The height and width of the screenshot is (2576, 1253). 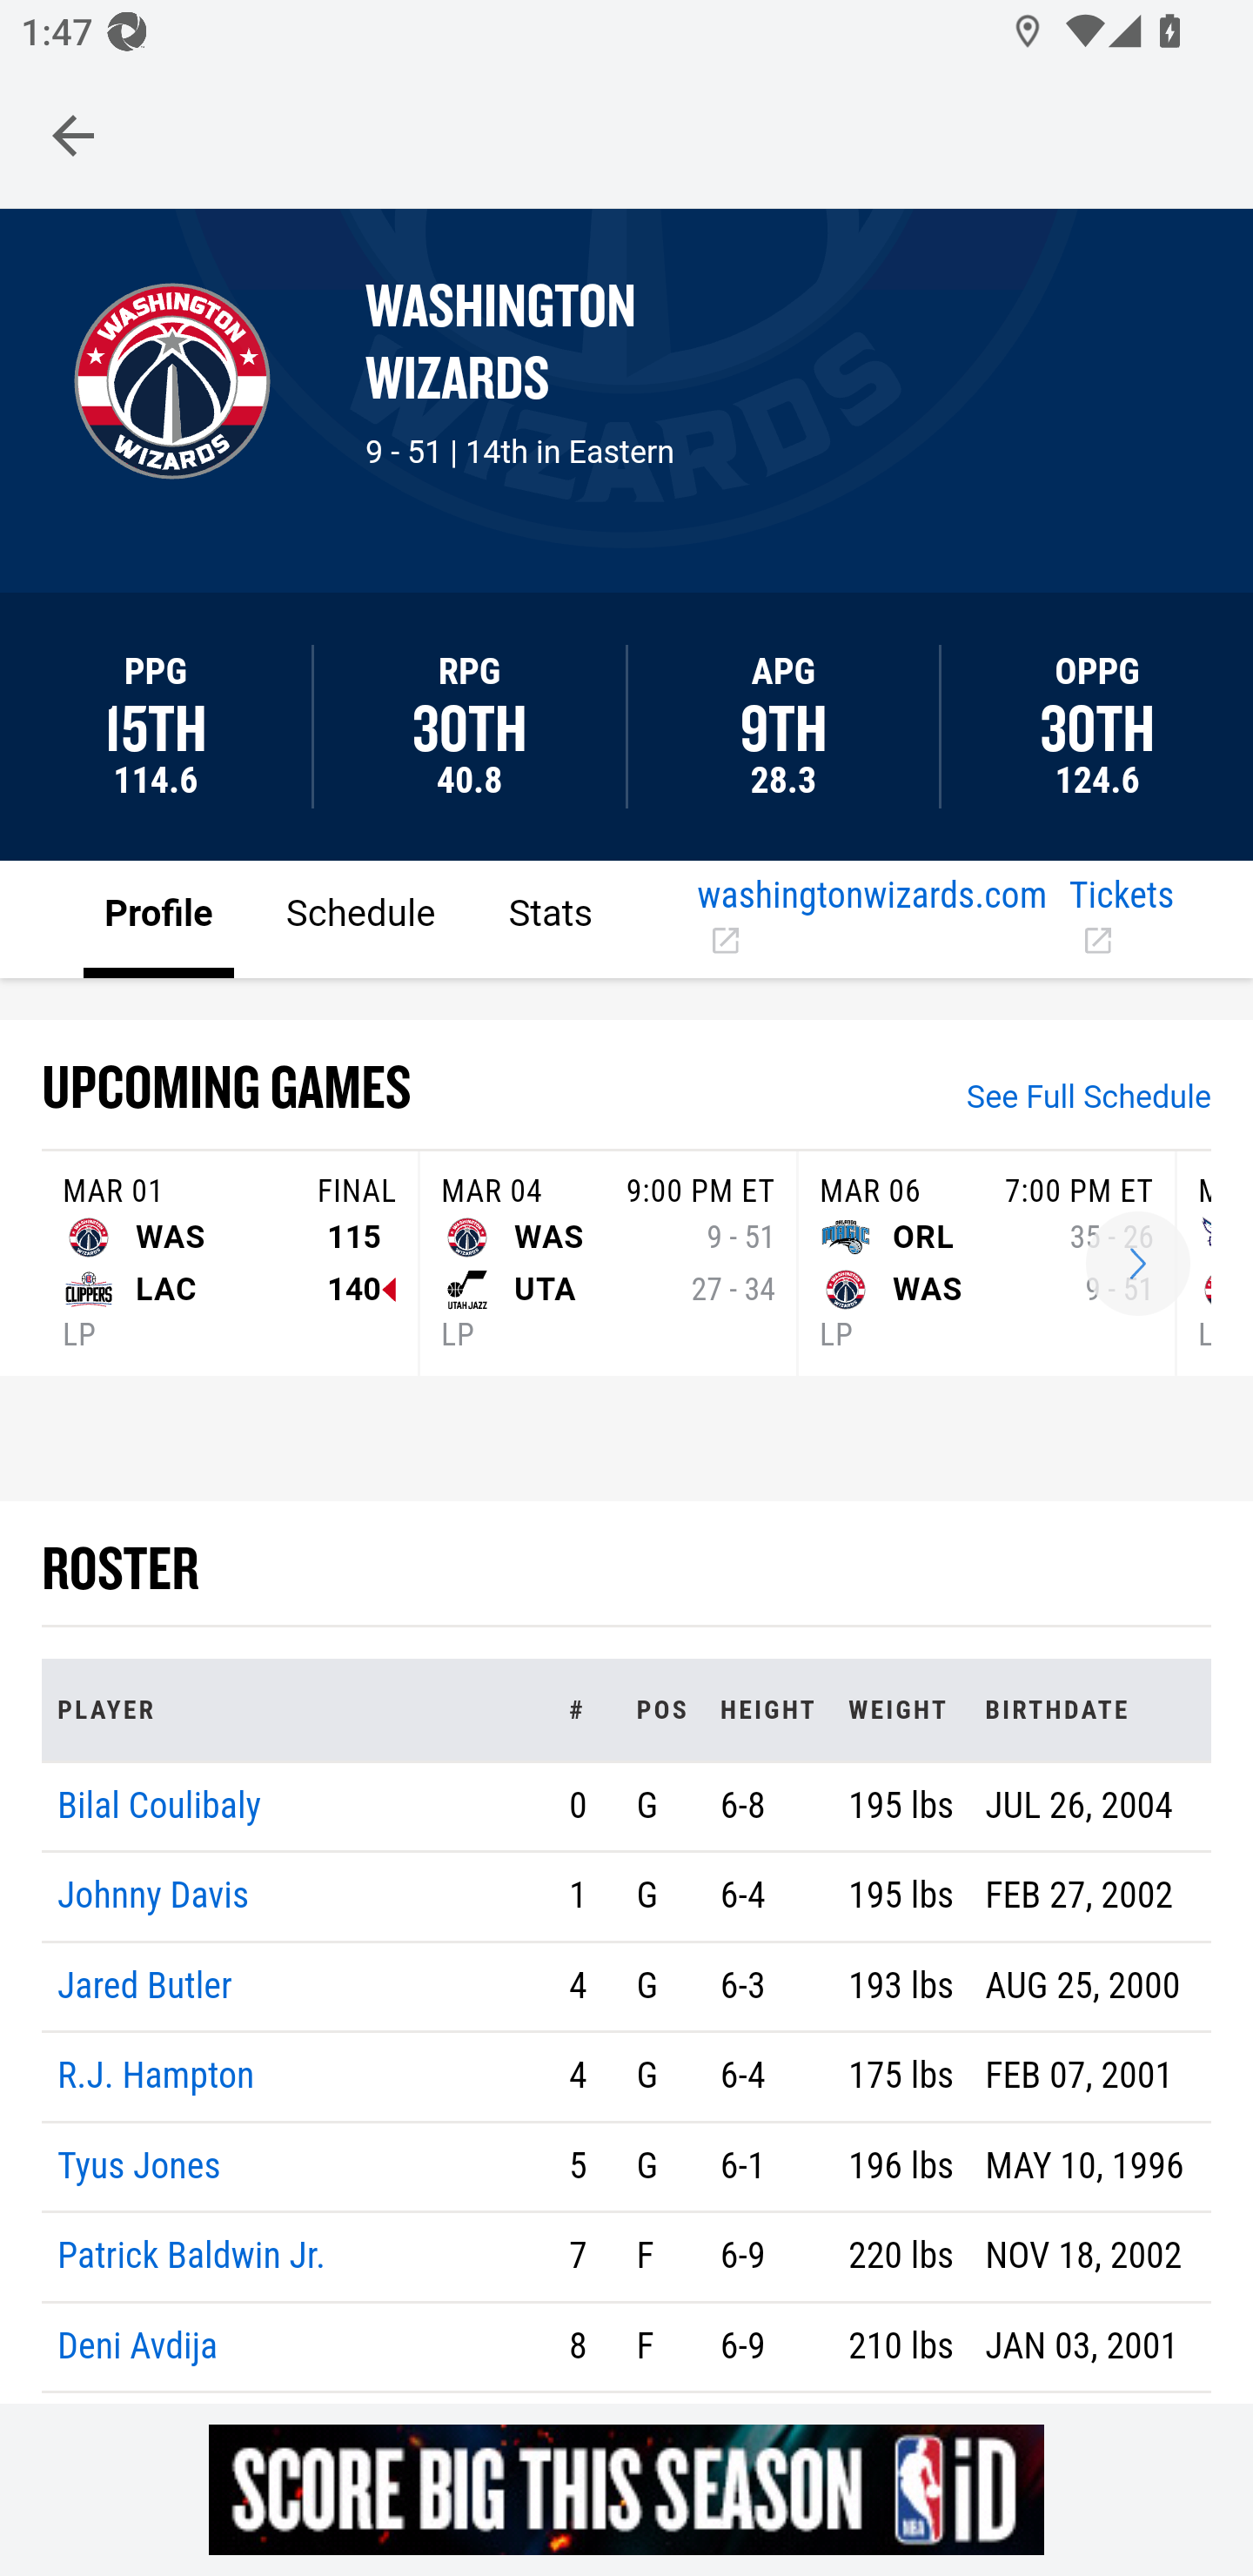 I want to click on Navigate up, so click(x=73, y=135).